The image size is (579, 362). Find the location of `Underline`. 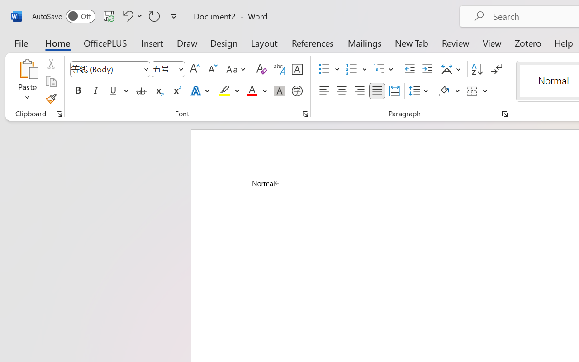

Underline is located at coordinates (118, 91).